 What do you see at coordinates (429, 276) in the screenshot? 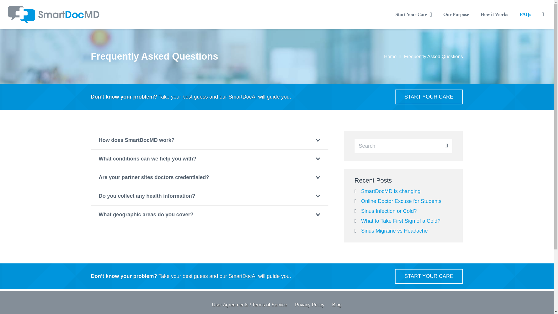
I see `Start Your Care` at bounding box center [429, 276].